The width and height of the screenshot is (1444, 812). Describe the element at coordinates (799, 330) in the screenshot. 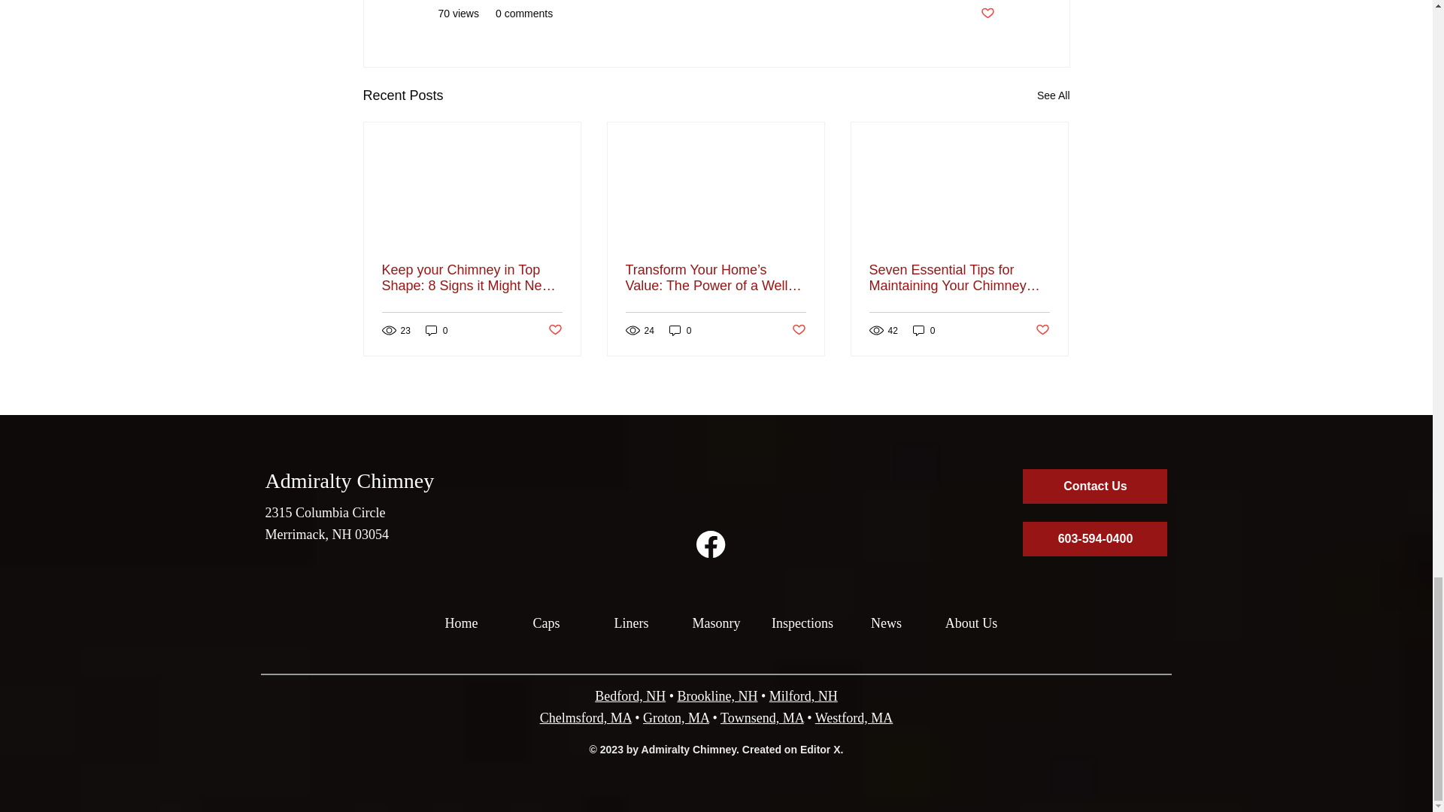

I see `Post not marked as liked` at that location.